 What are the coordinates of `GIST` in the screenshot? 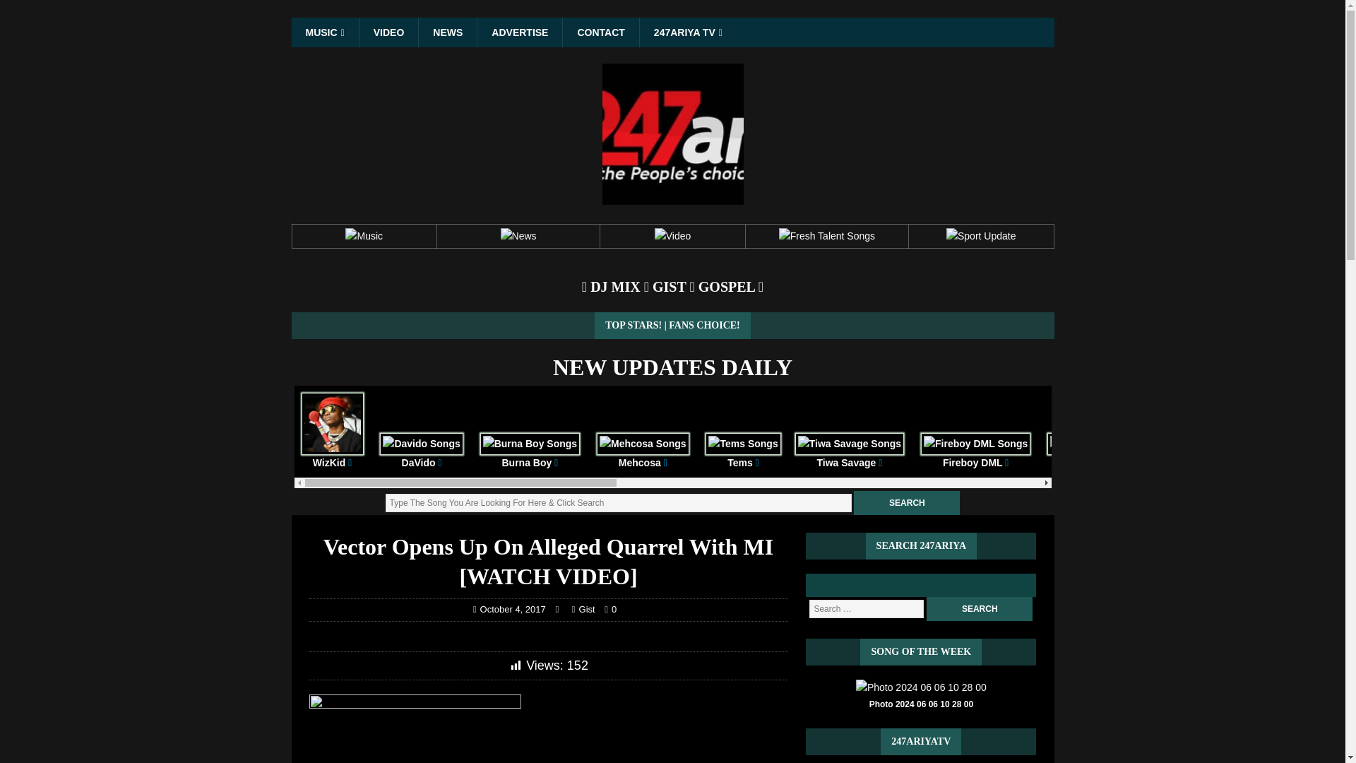 It's located at (669, 287).